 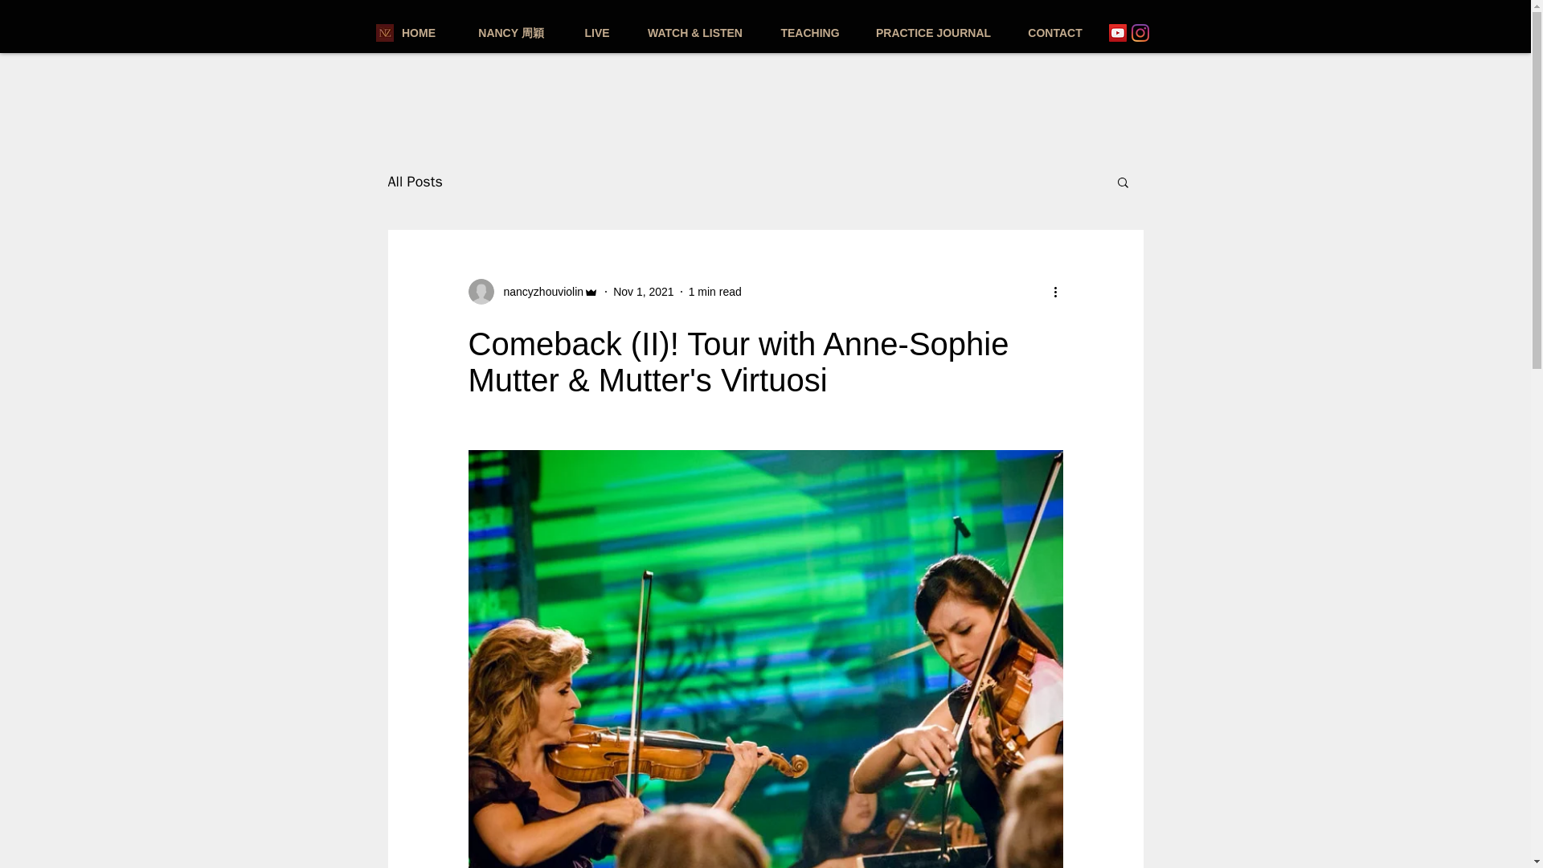 What do you see at coordinates (538, 291) in the screenshot?
I see `nancyzhouviolin` at bounding box center [538, 291].